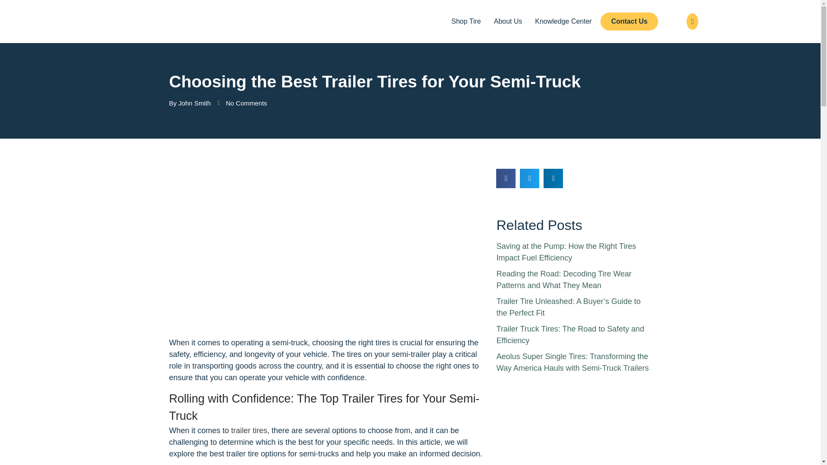  I want to click on Shop Tire, so click(466, 22).